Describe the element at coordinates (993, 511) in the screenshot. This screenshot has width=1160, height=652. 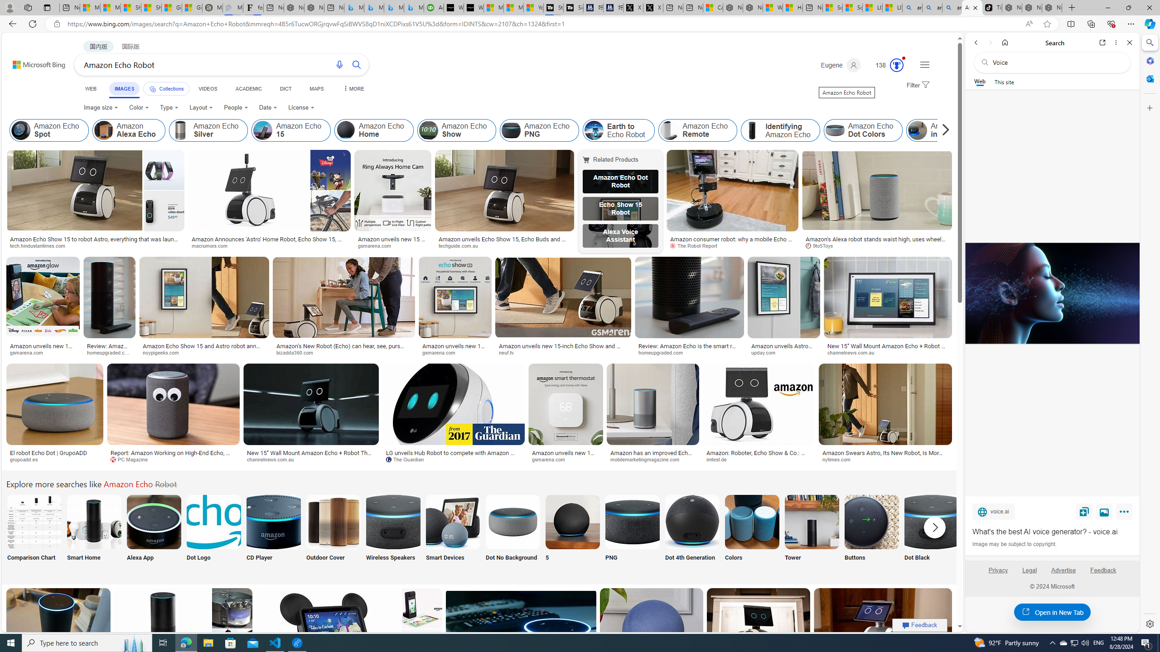
I see `voice.ai` at that location.